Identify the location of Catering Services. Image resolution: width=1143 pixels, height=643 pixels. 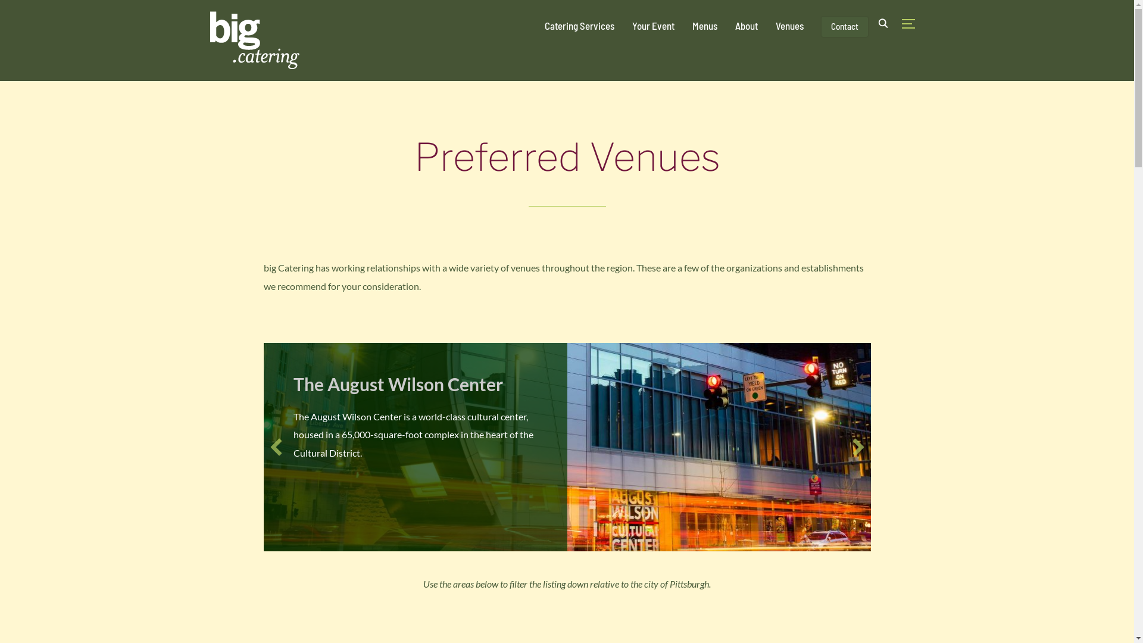
(579, 26).